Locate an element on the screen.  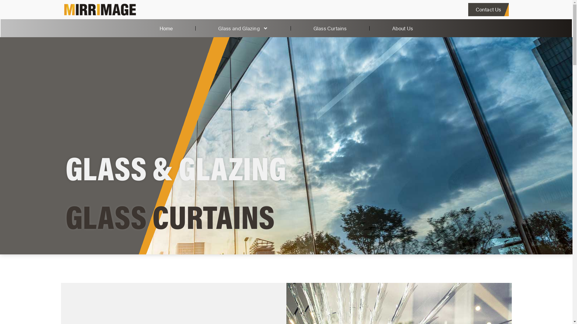
Glass Curtains is located at coordinates (330, 28).